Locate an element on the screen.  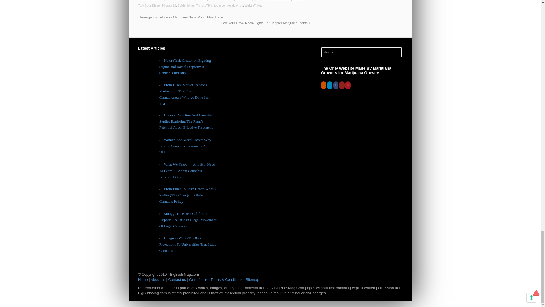
Aphids is located at coordinates (144, 1).